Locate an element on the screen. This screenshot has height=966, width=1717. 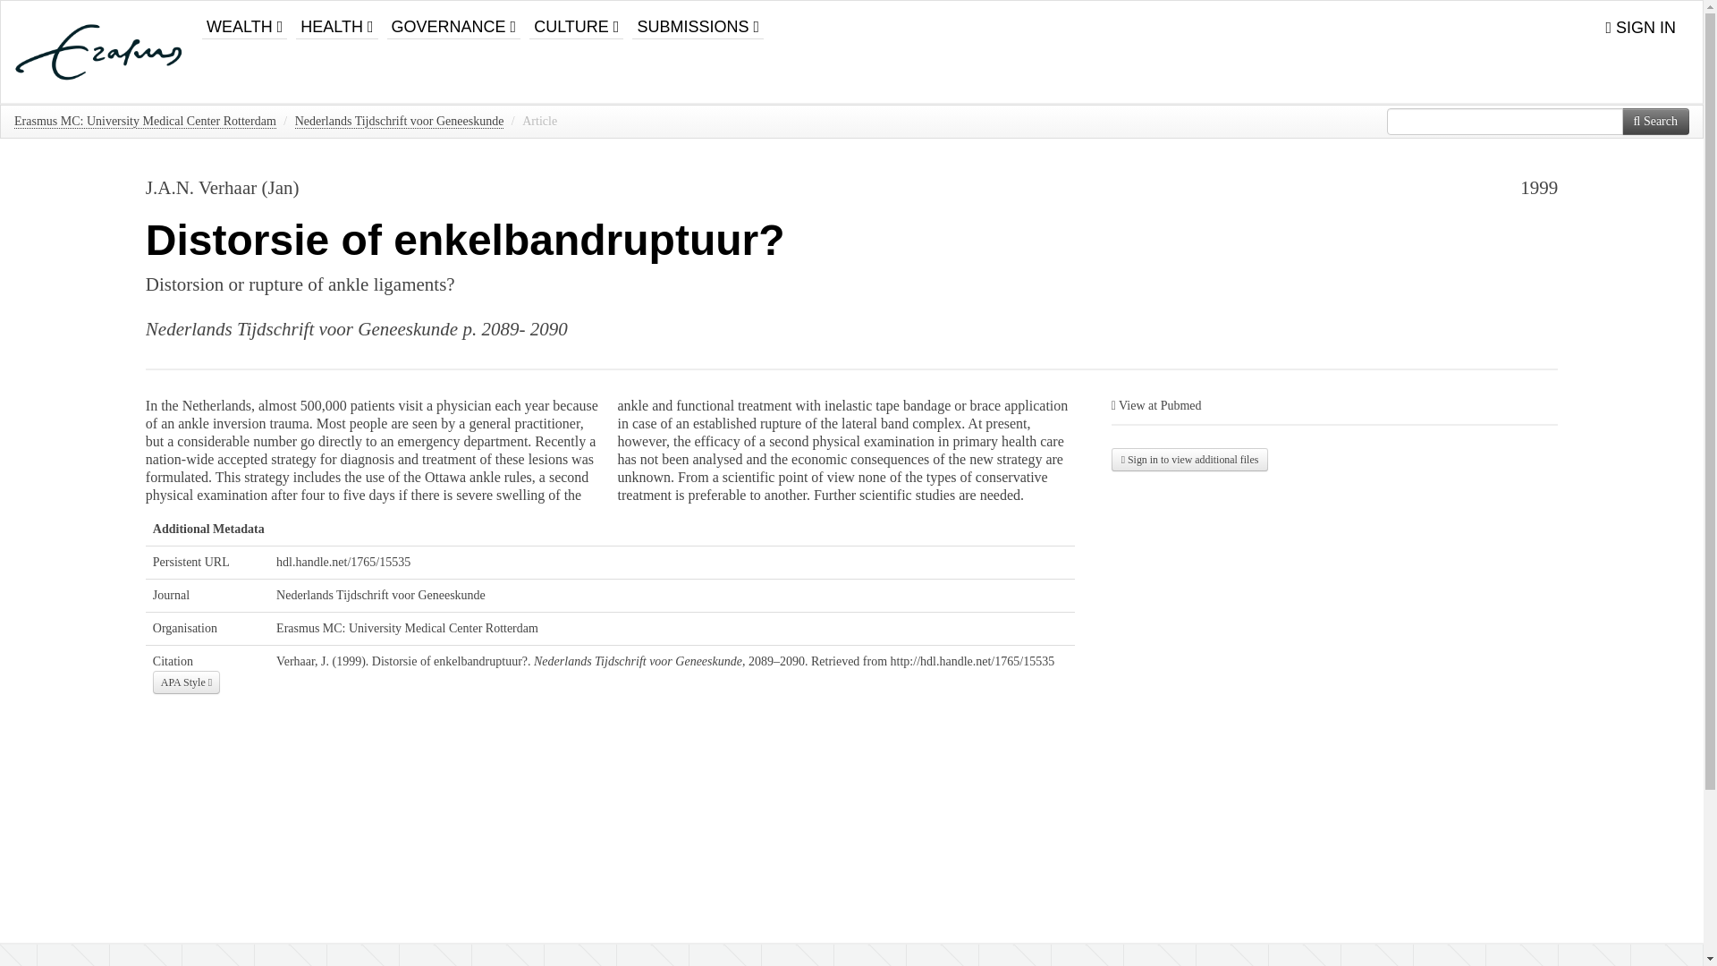
WEALTH is located at coordinates (244, 20).